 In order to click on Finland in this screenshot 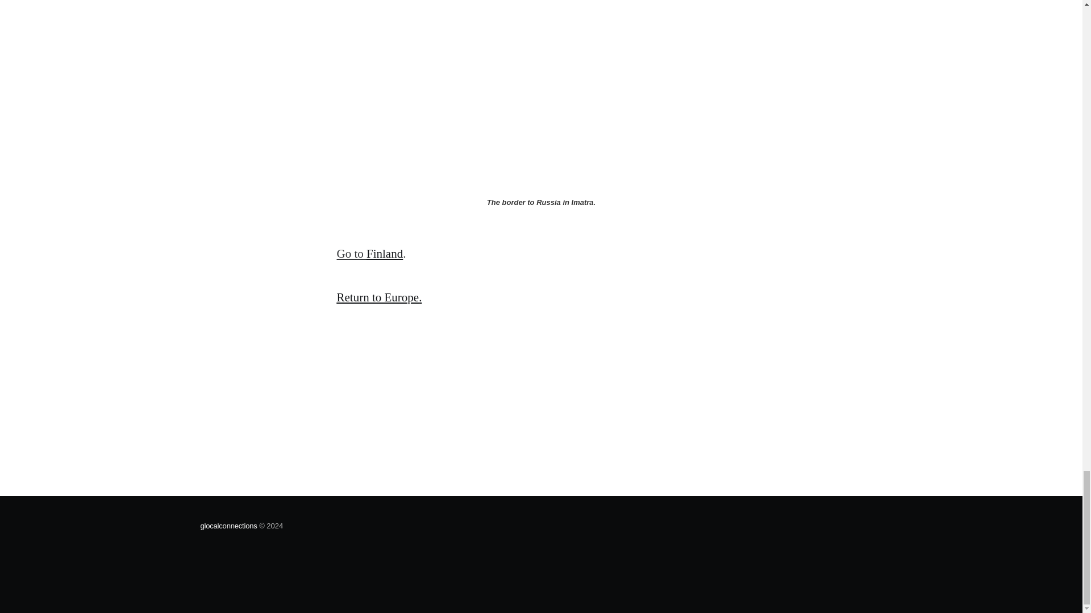, I will do `click(384, 254)`.